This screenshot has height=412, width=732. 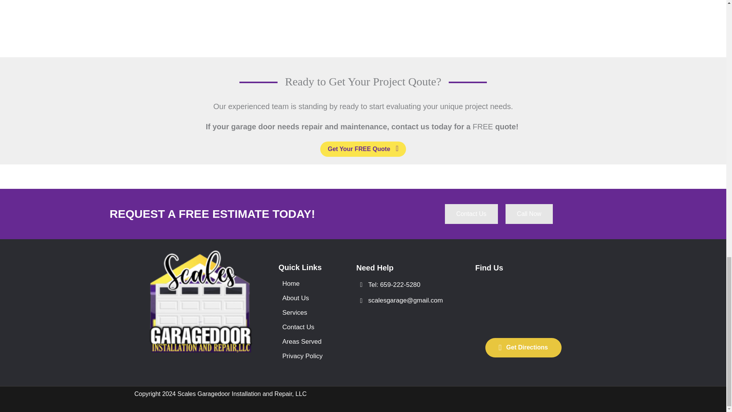 I want to click on About Us, so click(x=305, y=298).